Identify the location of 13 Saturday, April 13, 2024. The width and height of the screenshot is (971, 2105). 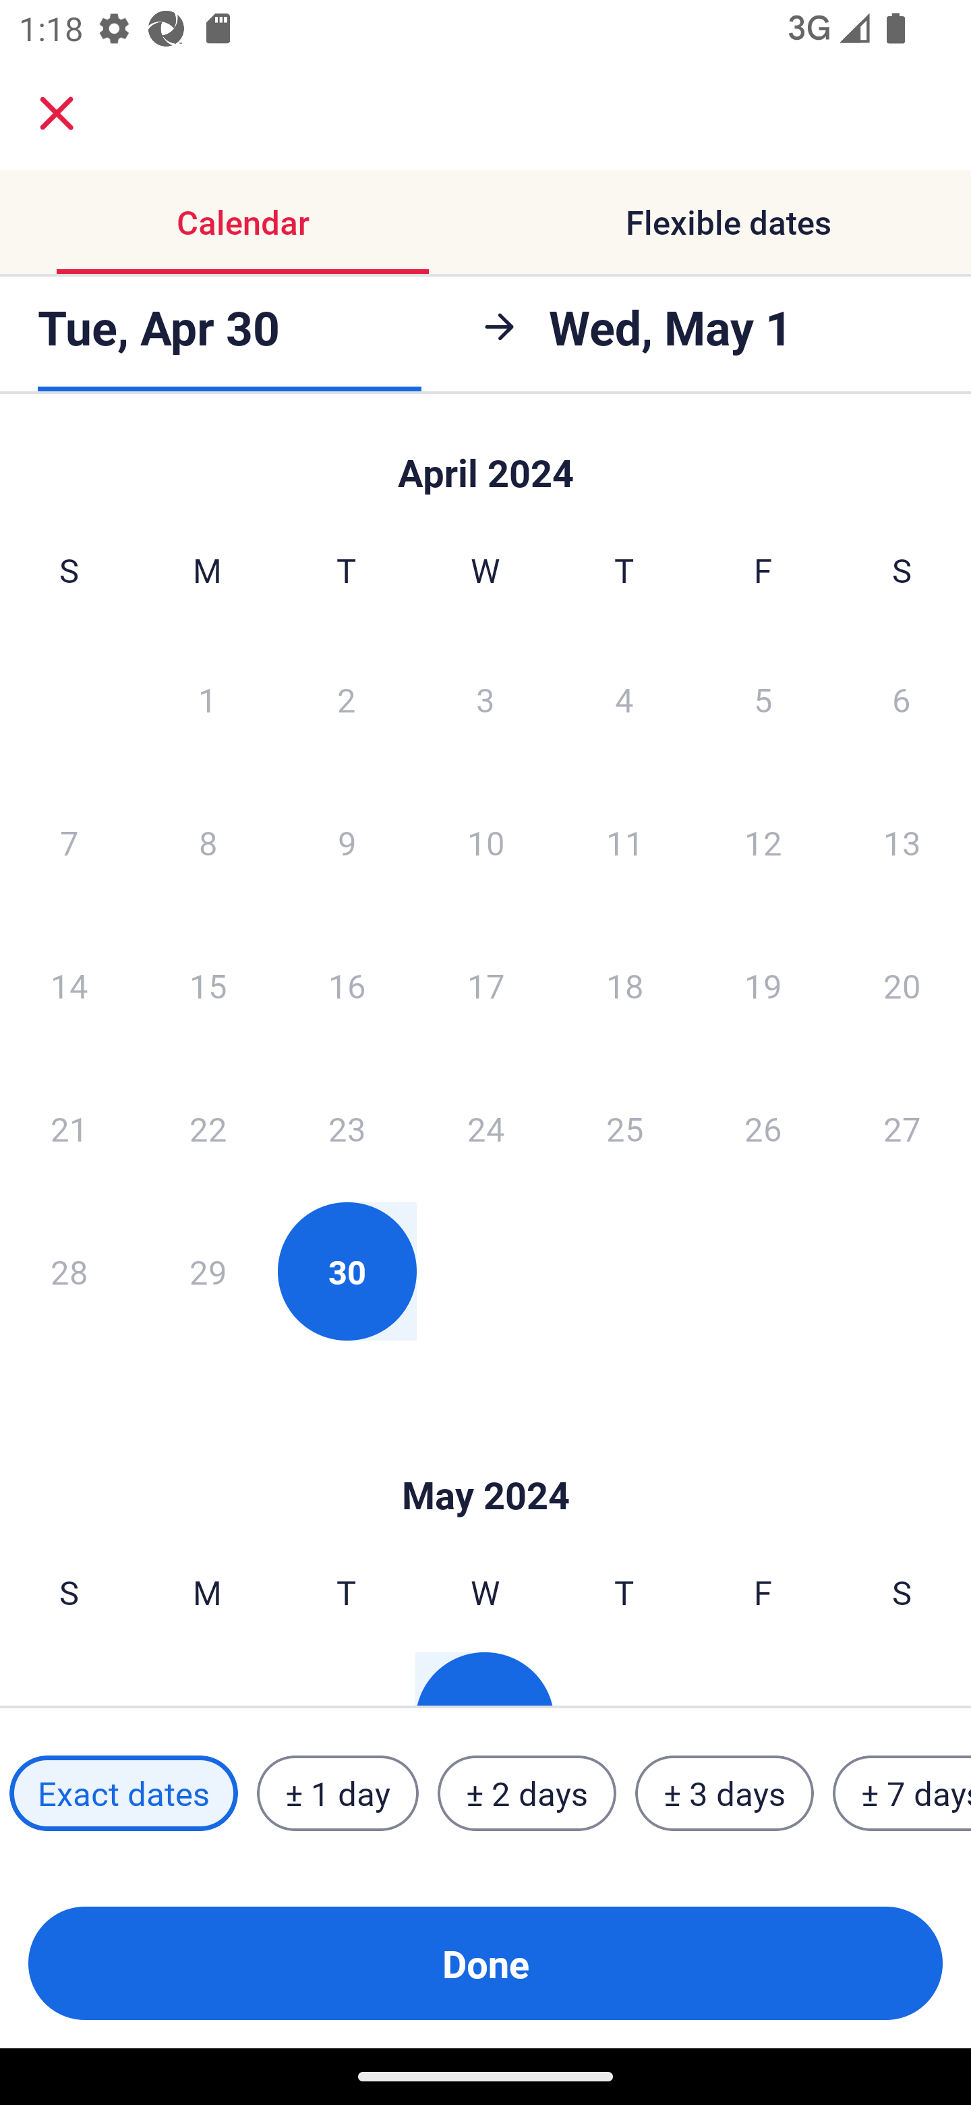
(902, 842).